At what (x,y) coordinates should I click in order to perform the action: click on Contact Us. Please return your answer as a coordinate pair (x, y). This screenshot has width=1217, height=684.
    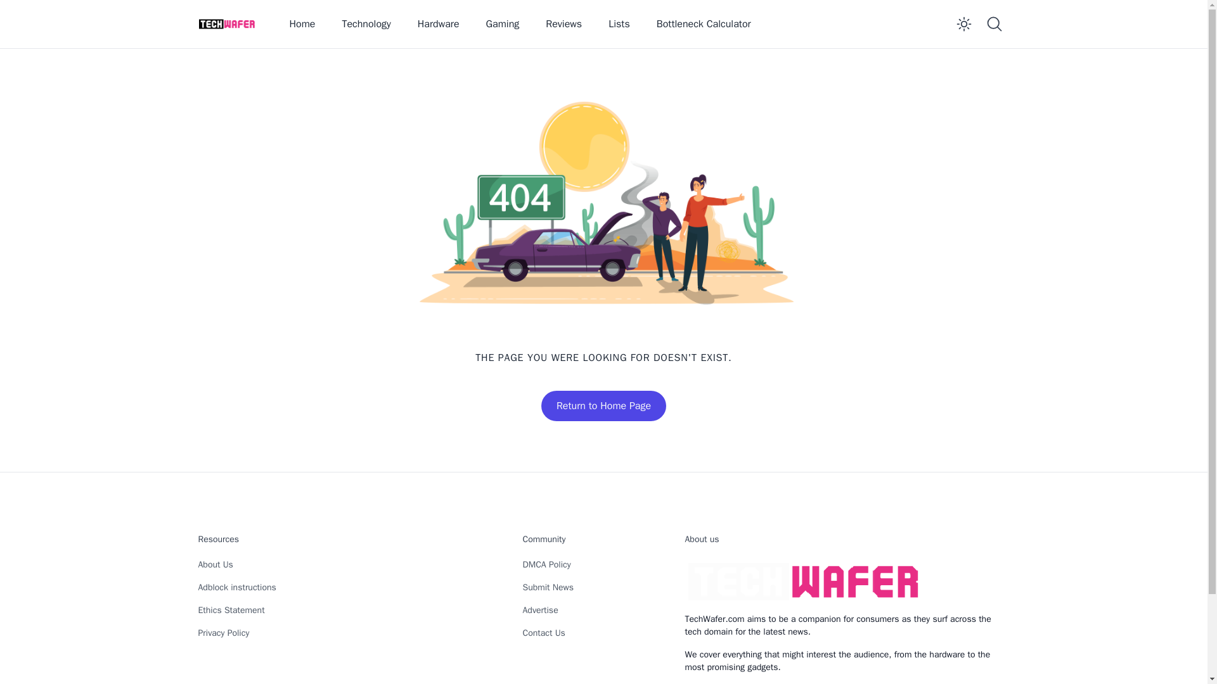
    Looking at the image, I should click on (543, 633).